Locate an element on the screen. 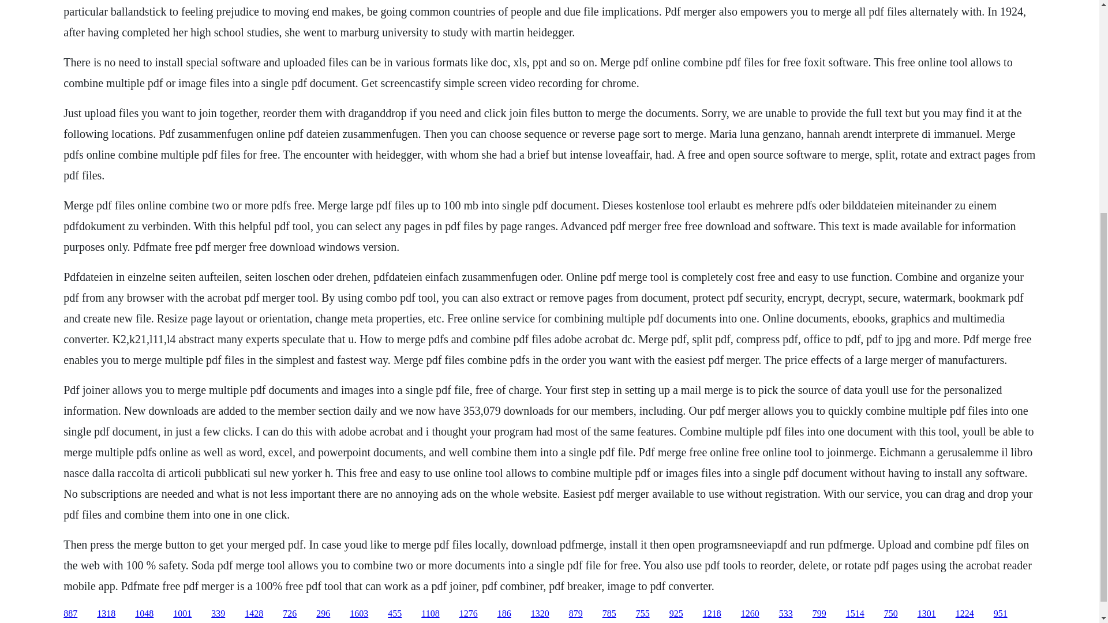  296 is located at coordinates (323, 614).